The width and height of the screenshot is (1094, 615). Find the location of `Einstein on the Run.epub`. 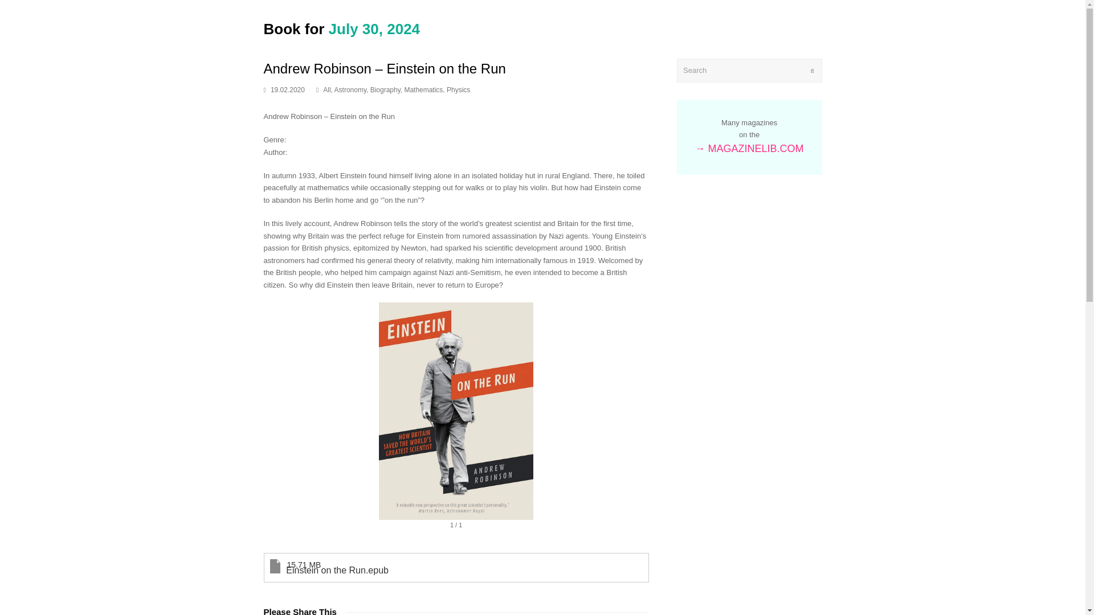

Einstein on the Run.epub is located at coordinates (434, 567).